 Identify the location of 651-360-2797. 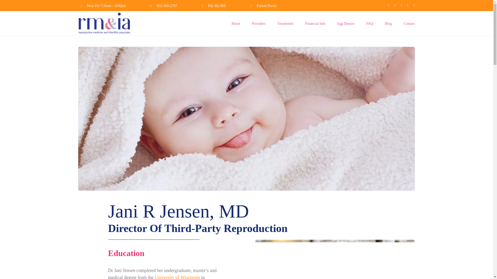
(167, 6).